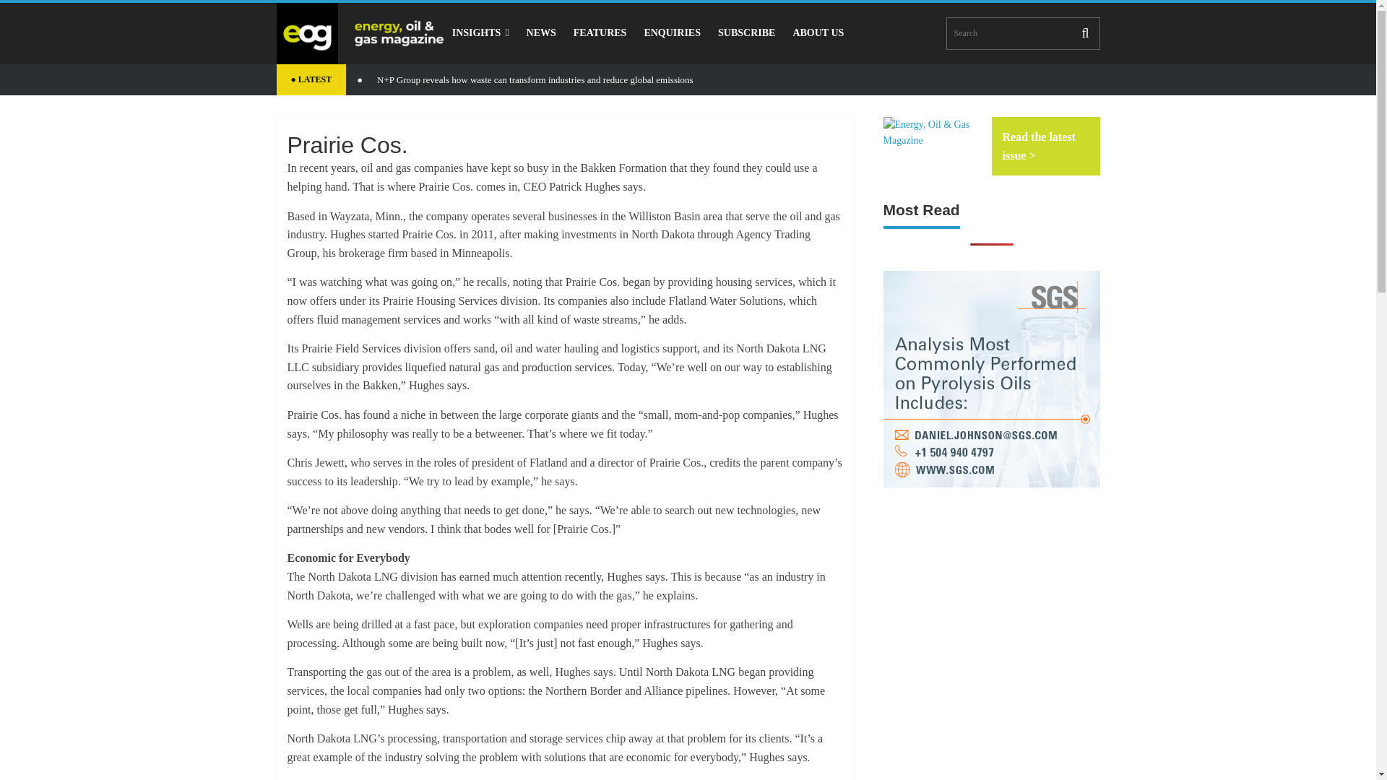  I want to click on ENQUIRIES, so click(672, 32).